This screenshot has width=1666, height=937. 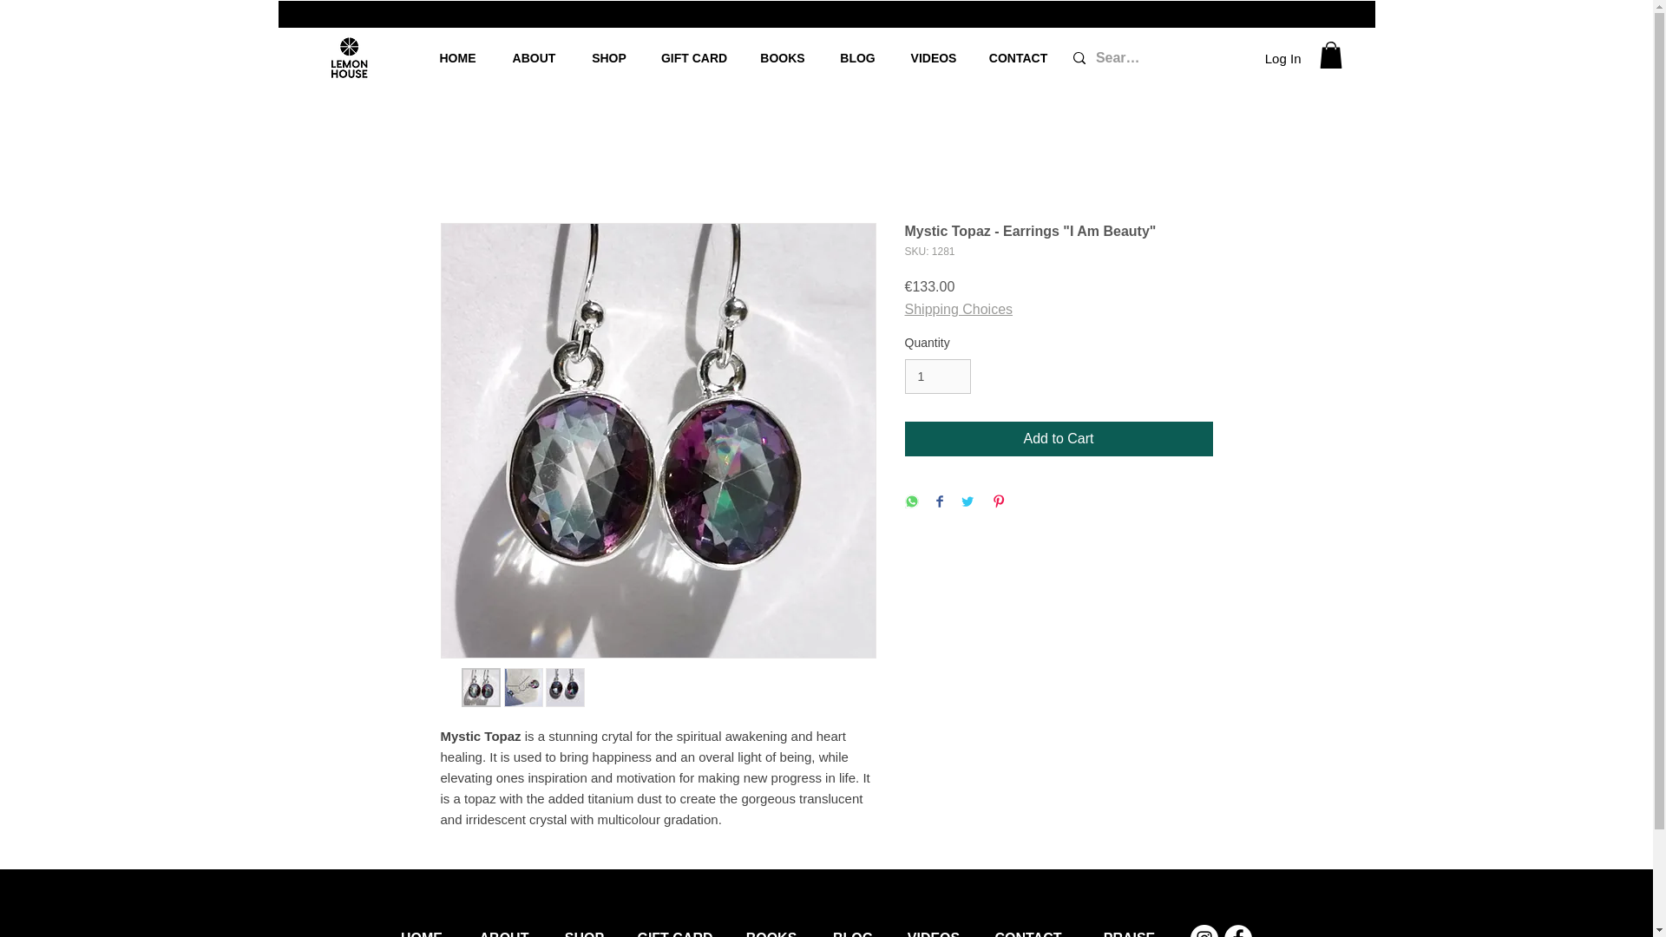 I want to click on Log In, so click(x=1282, y=57).